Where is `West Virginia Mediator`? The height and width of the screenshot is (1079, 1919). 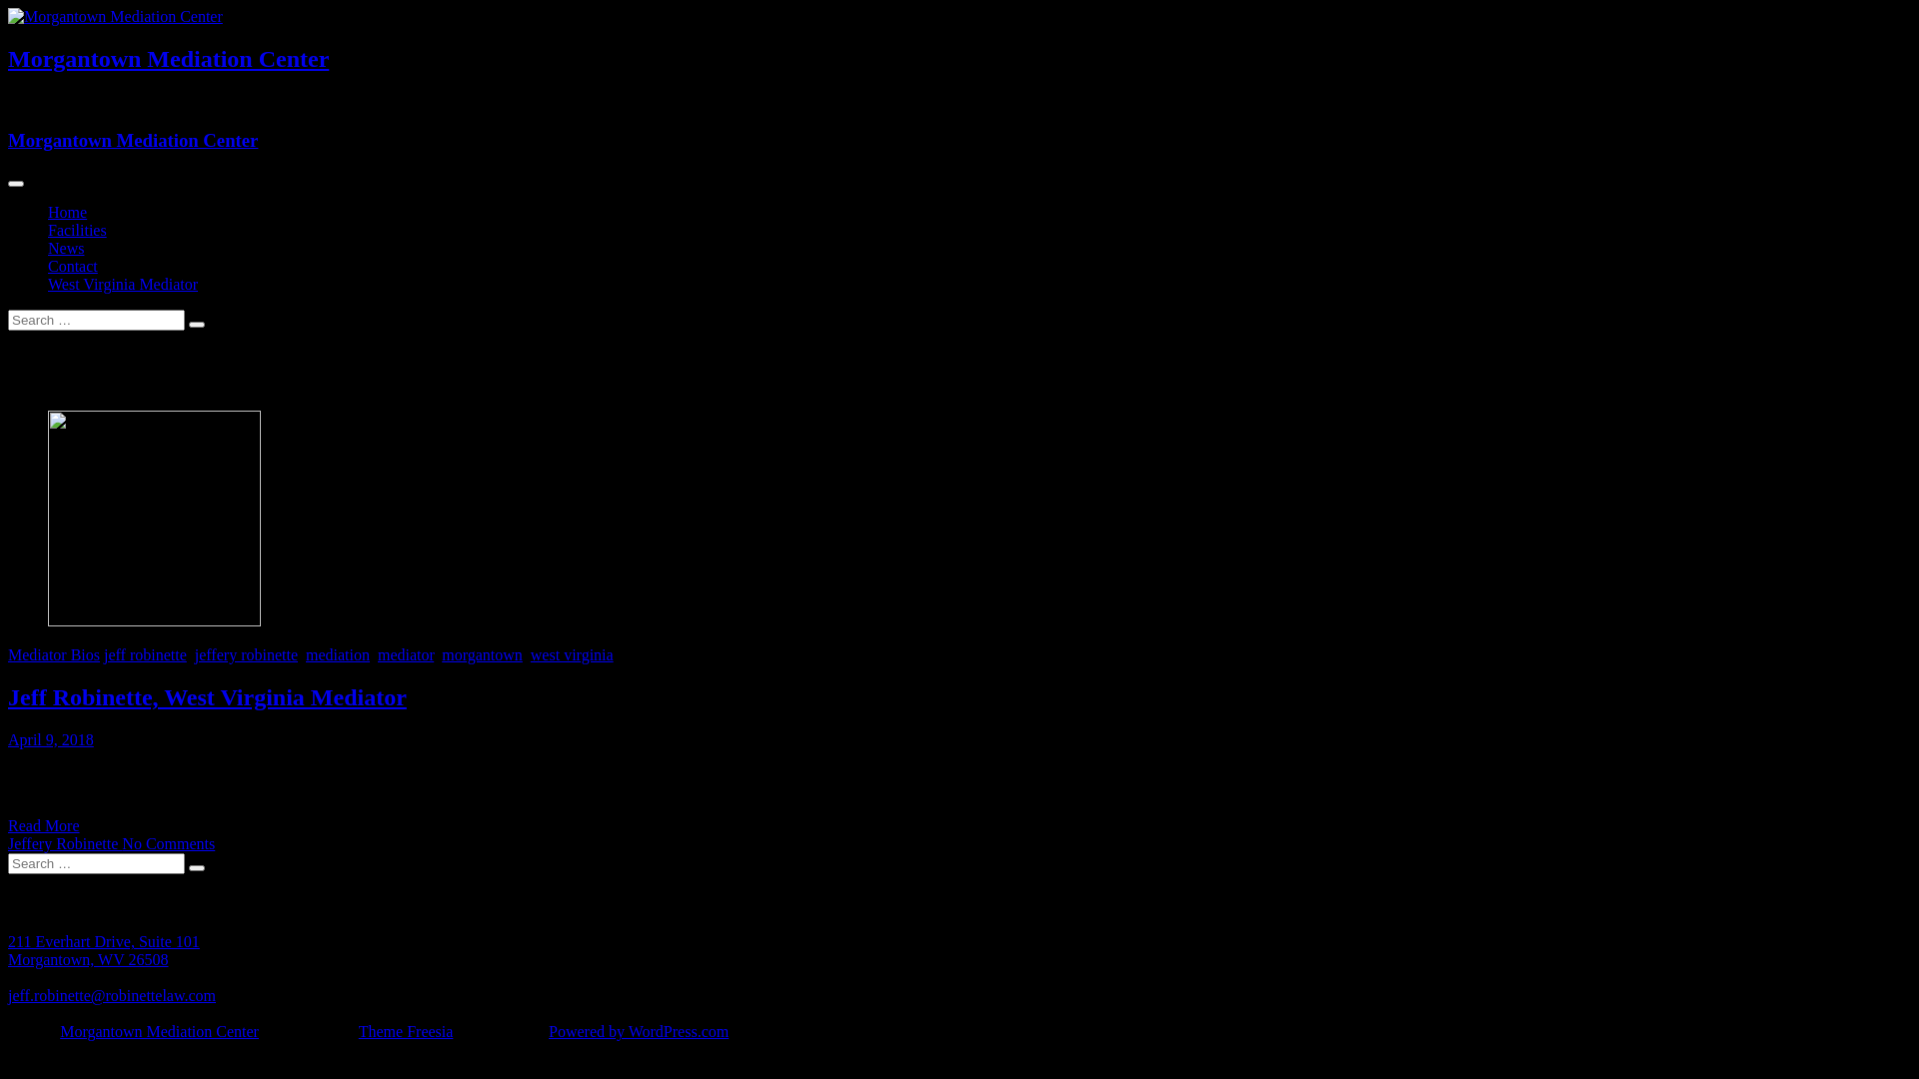
West Virginia Mediator is located at coordinates (123, 284).